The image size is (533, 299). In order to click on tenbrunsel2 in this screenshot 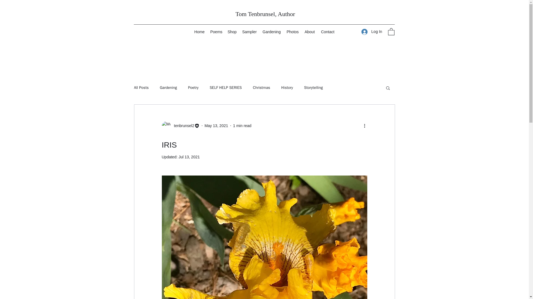, I will do `click(180, 126)`.